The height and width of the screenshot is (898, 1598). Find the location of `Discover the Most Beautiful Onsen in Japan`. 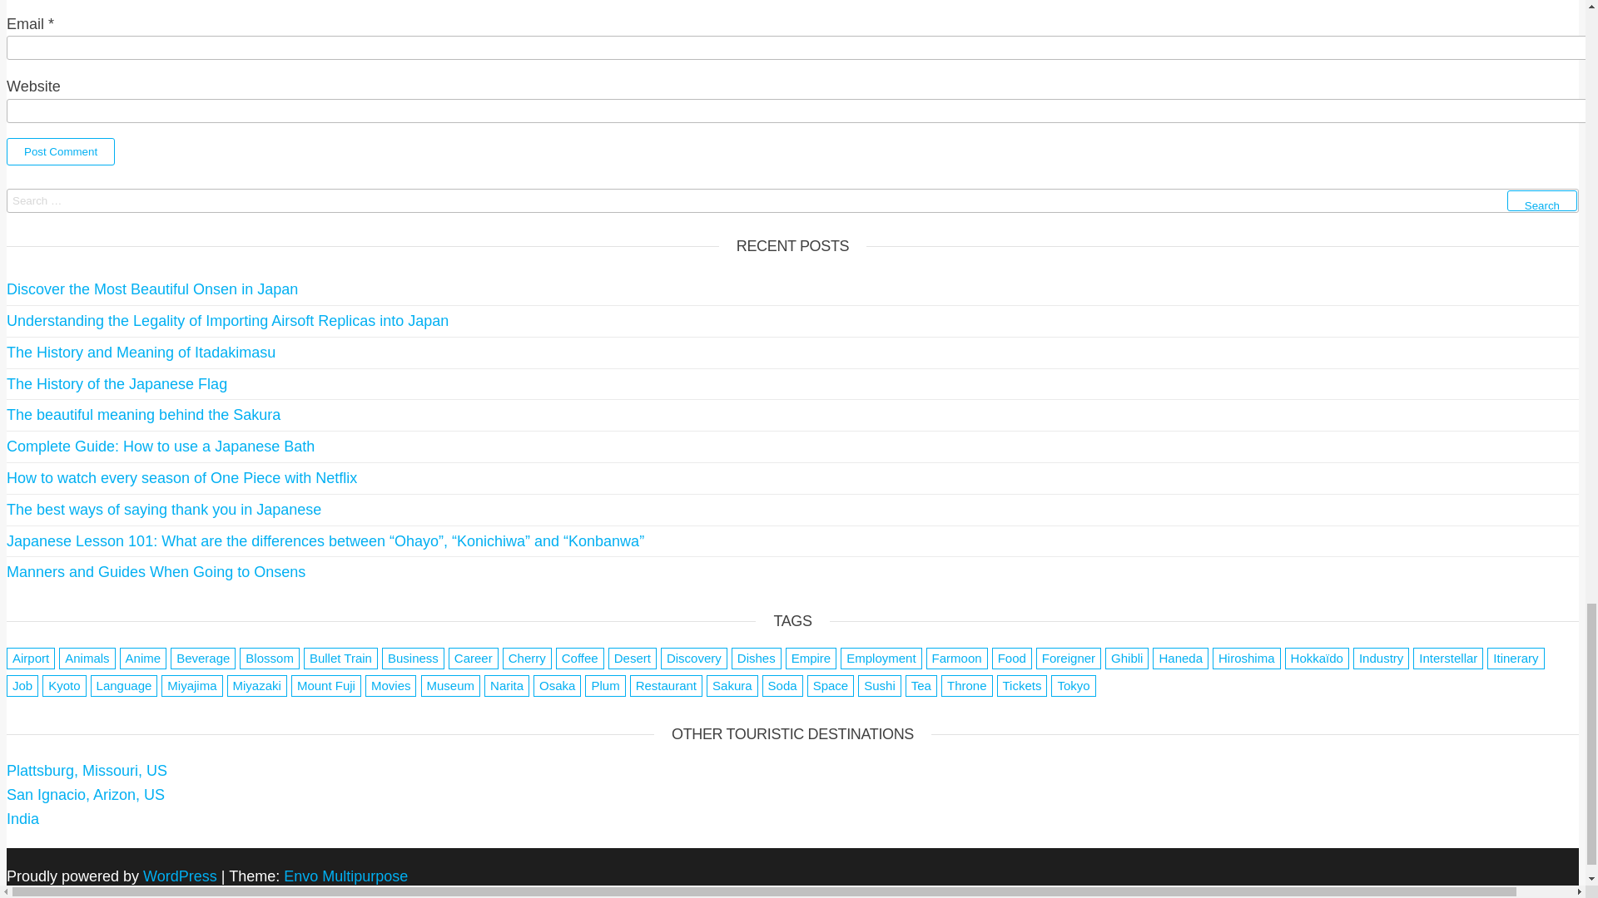

Discover the Most Beautiful Onsen in Japan is located at coordinates (151, 289).